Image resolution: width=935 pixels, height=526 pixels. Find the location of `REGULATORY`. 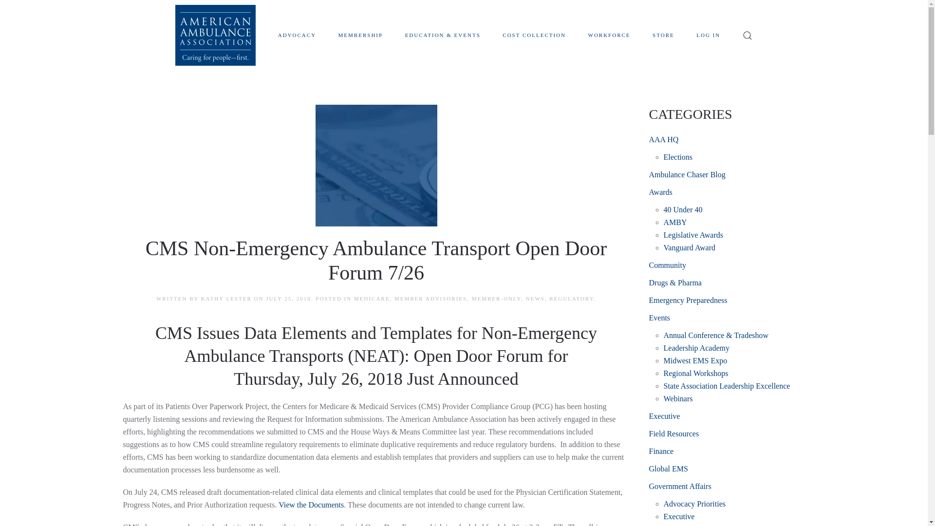

REGULATORY is located at coordinates (572, 298).